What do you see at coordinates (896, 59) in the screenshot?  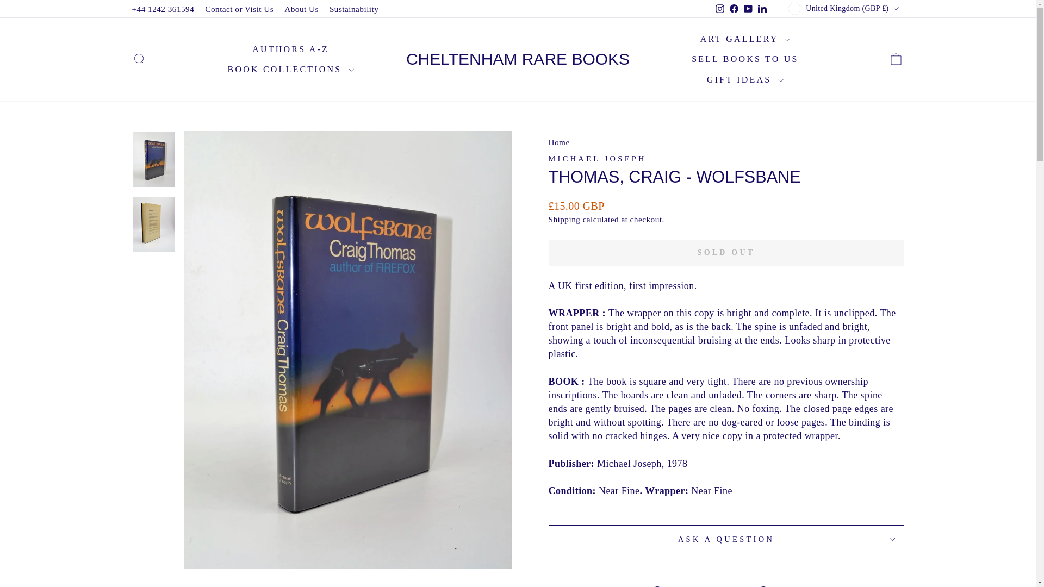 I see `ICON-BAG-MINIMAL` at bounding box center [896, 59].